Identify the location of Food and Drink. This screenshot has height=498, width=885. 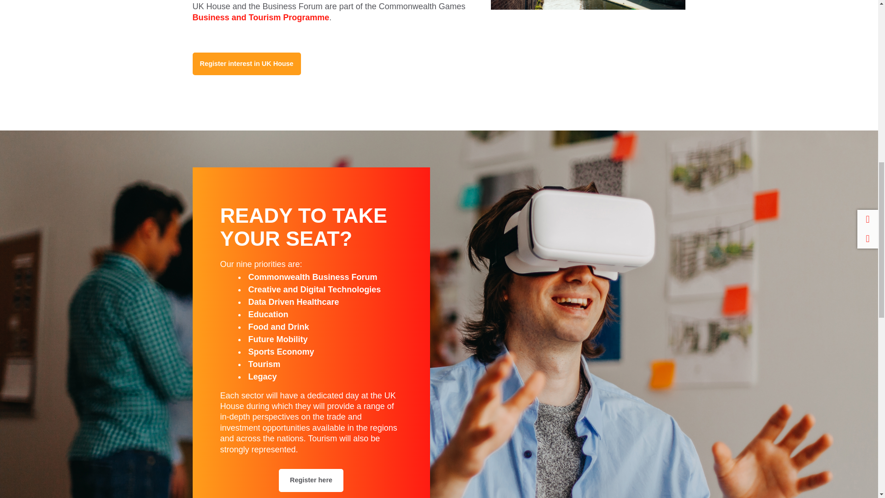
(278, 326).